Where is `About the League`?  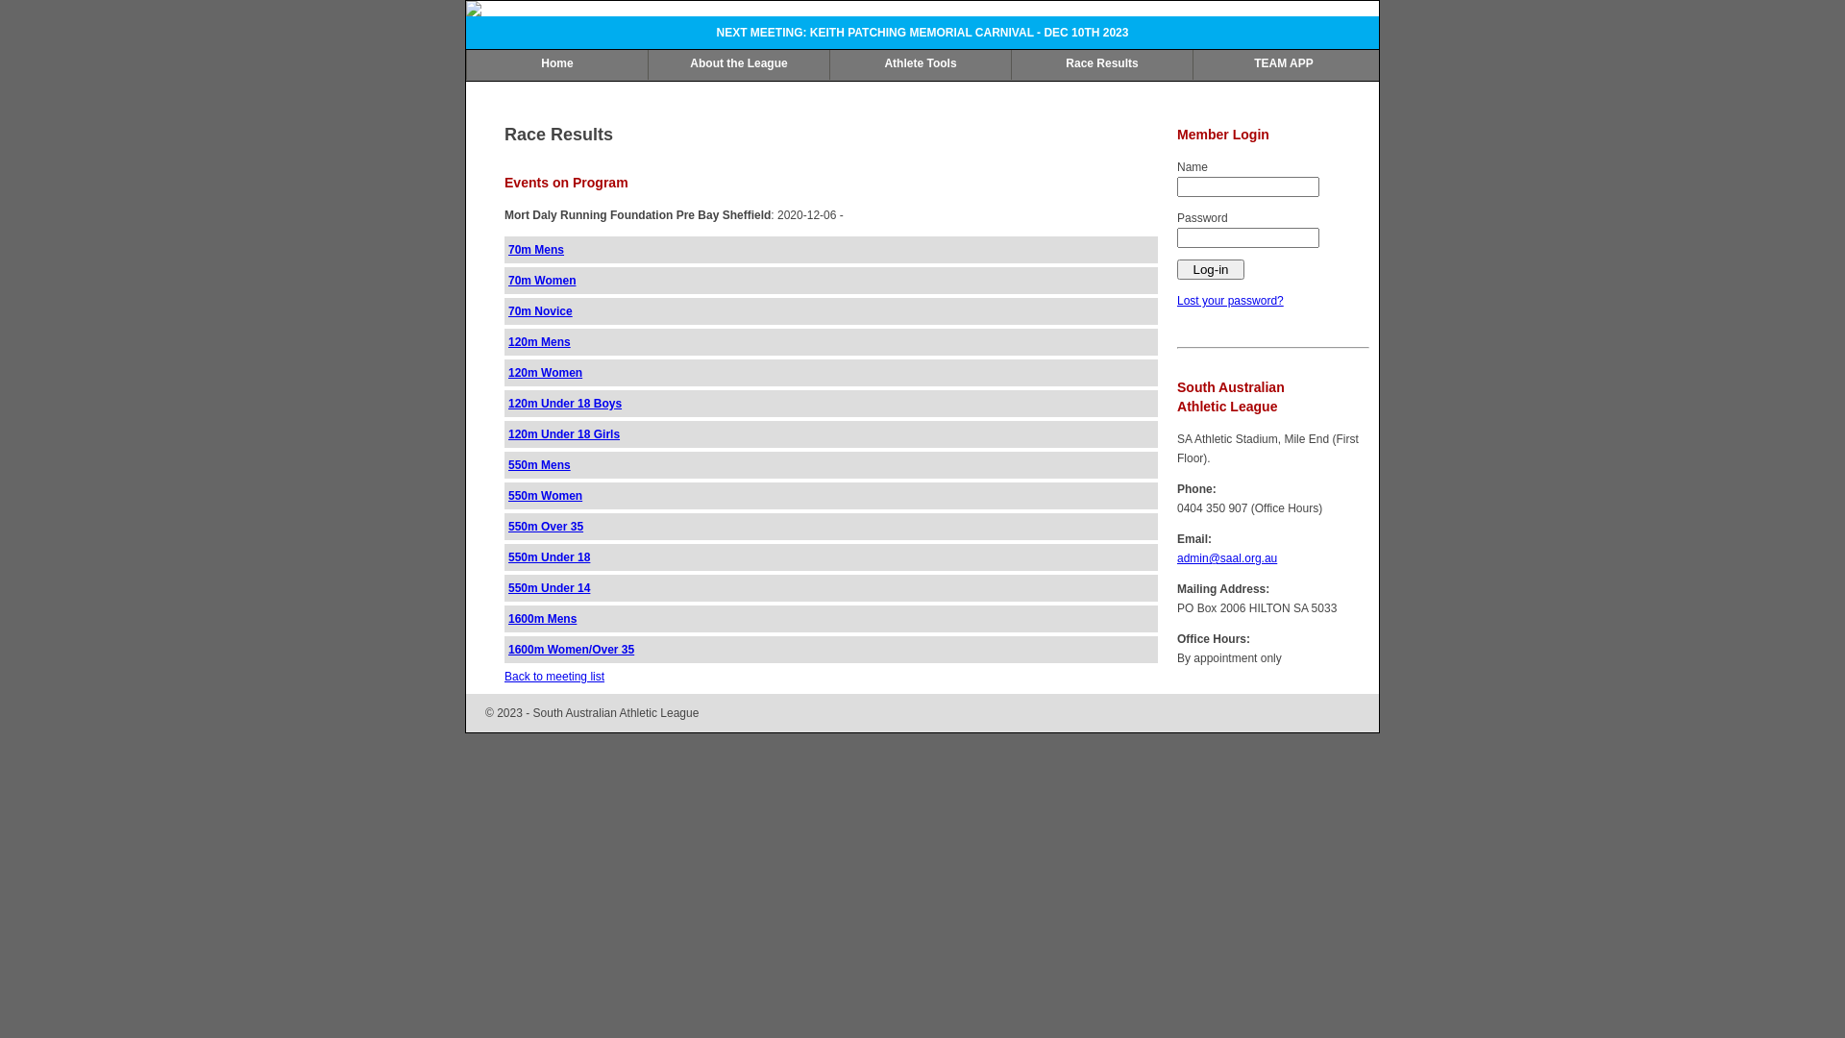
About the League is located at coordinates (738, 65).